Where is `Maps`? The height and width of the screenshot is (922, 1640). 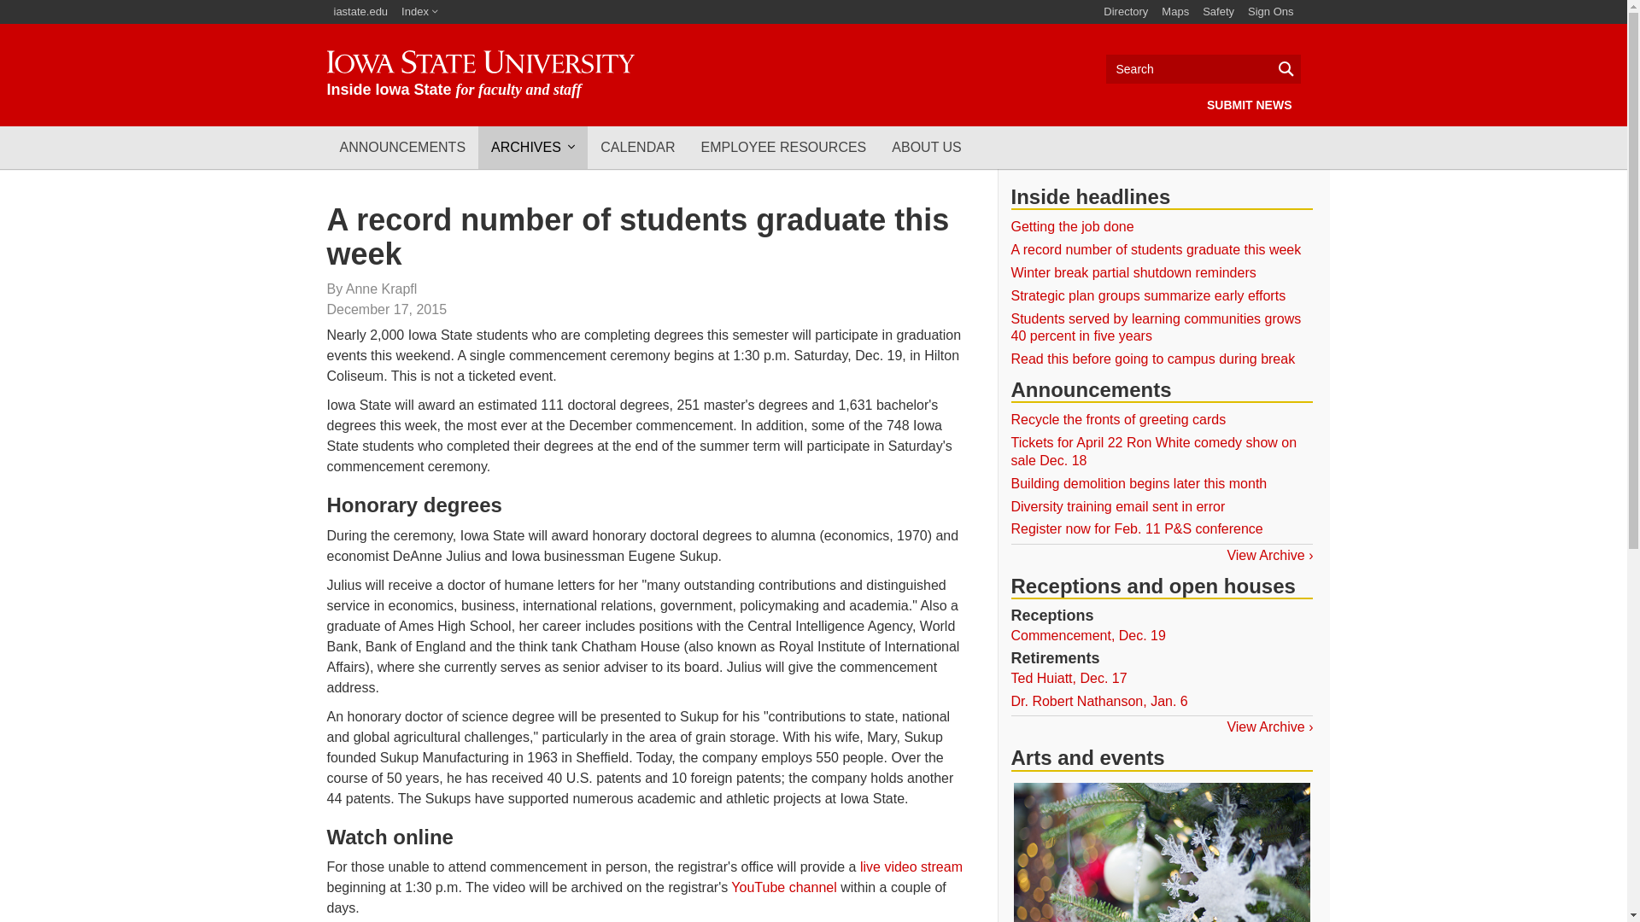 Maps is located at coordinates (1174, 12).